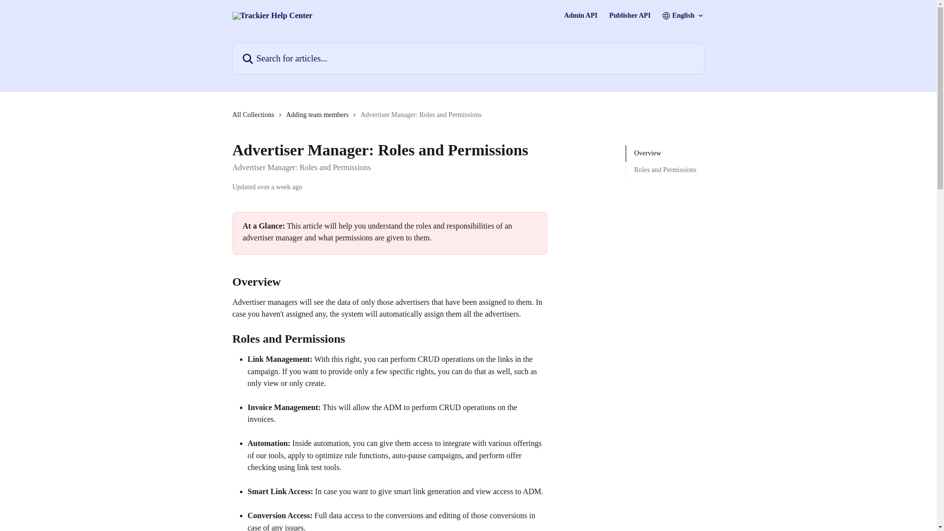 The width and height of the screenshot is (944, 531). I want to click on Publisher API, so click(629, 15).